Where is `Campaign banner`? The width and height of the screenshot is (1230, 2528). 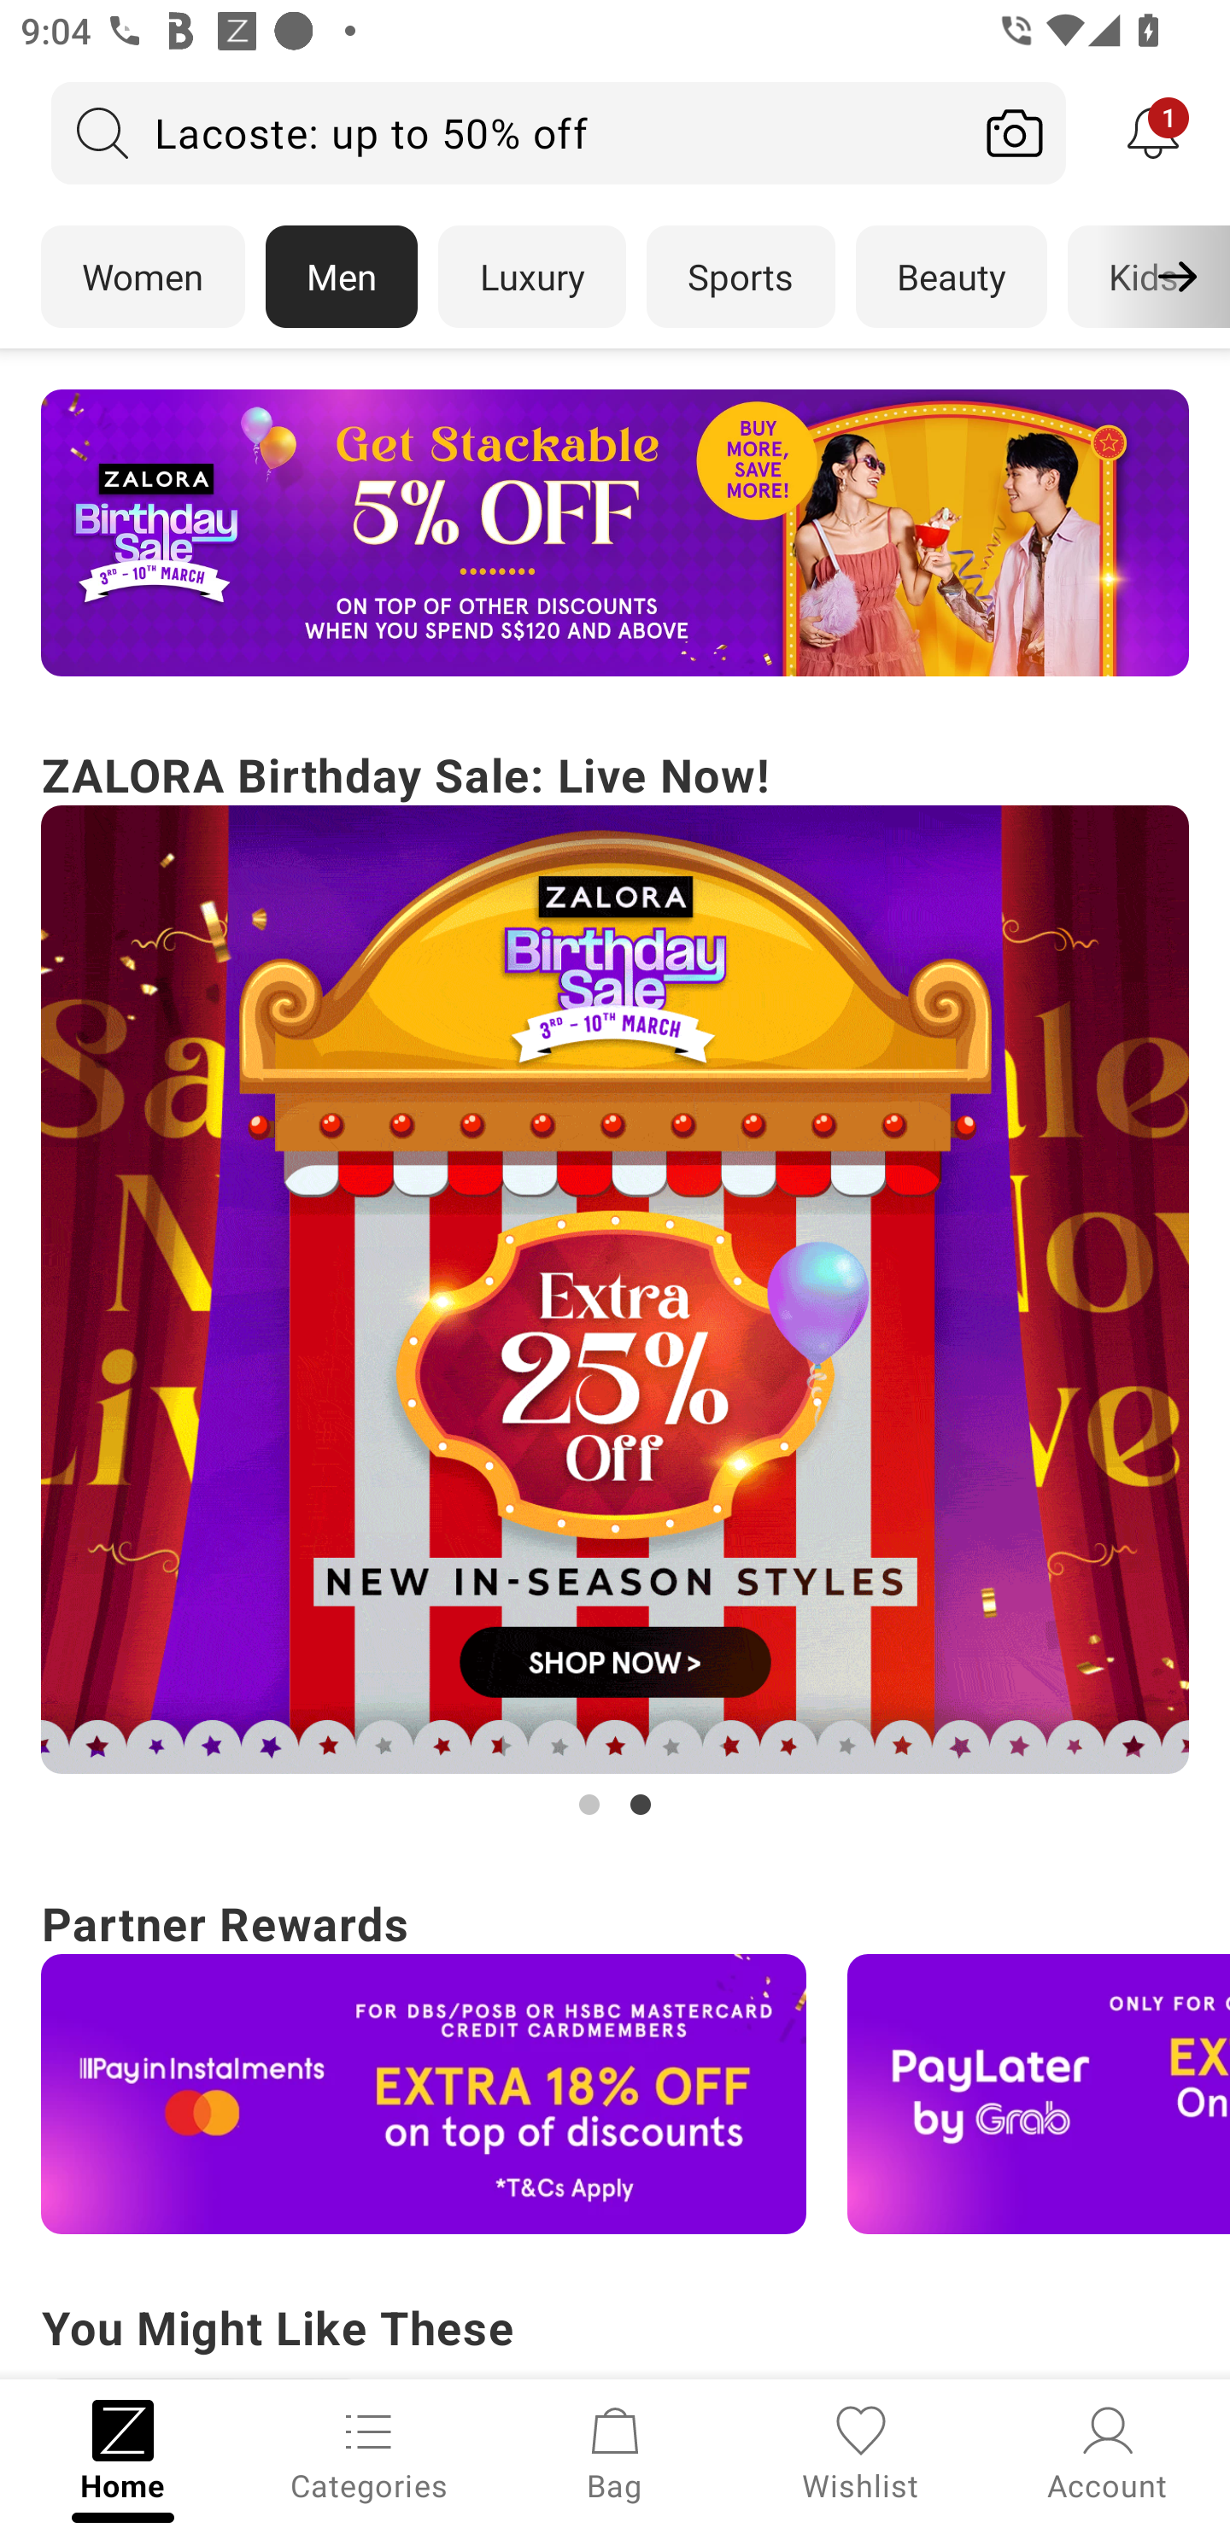 Campaign banner is located at coordinates (424, 2094).